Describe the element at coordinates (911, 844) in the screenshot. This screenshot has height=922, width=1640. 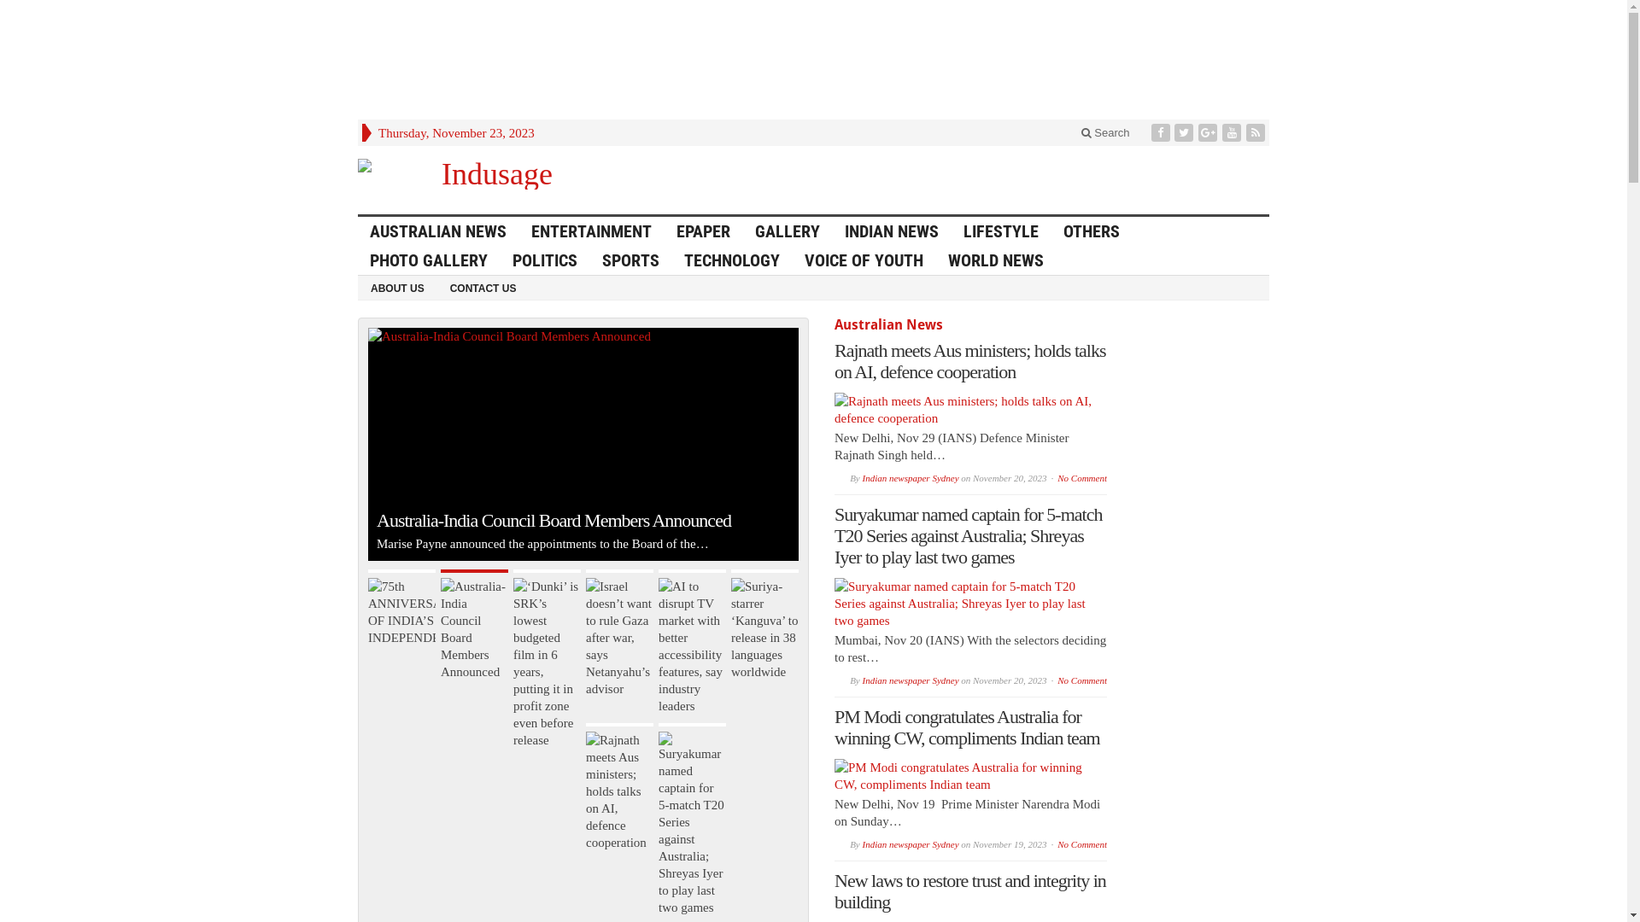
I see `Indian newspaper Sydney` at that location.